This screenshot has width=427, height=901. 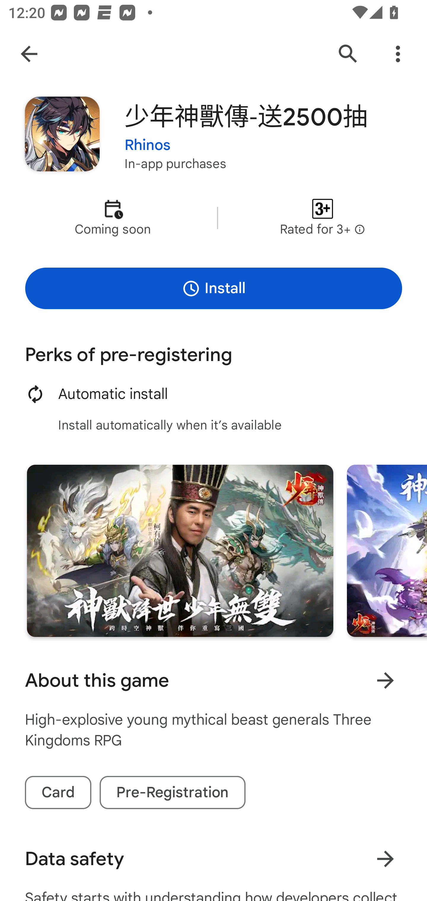 What do you see at coordinates (213, 859) in the screenshot?
I see `Data safety Learn more about data safety` at bounding box center [213, 859].